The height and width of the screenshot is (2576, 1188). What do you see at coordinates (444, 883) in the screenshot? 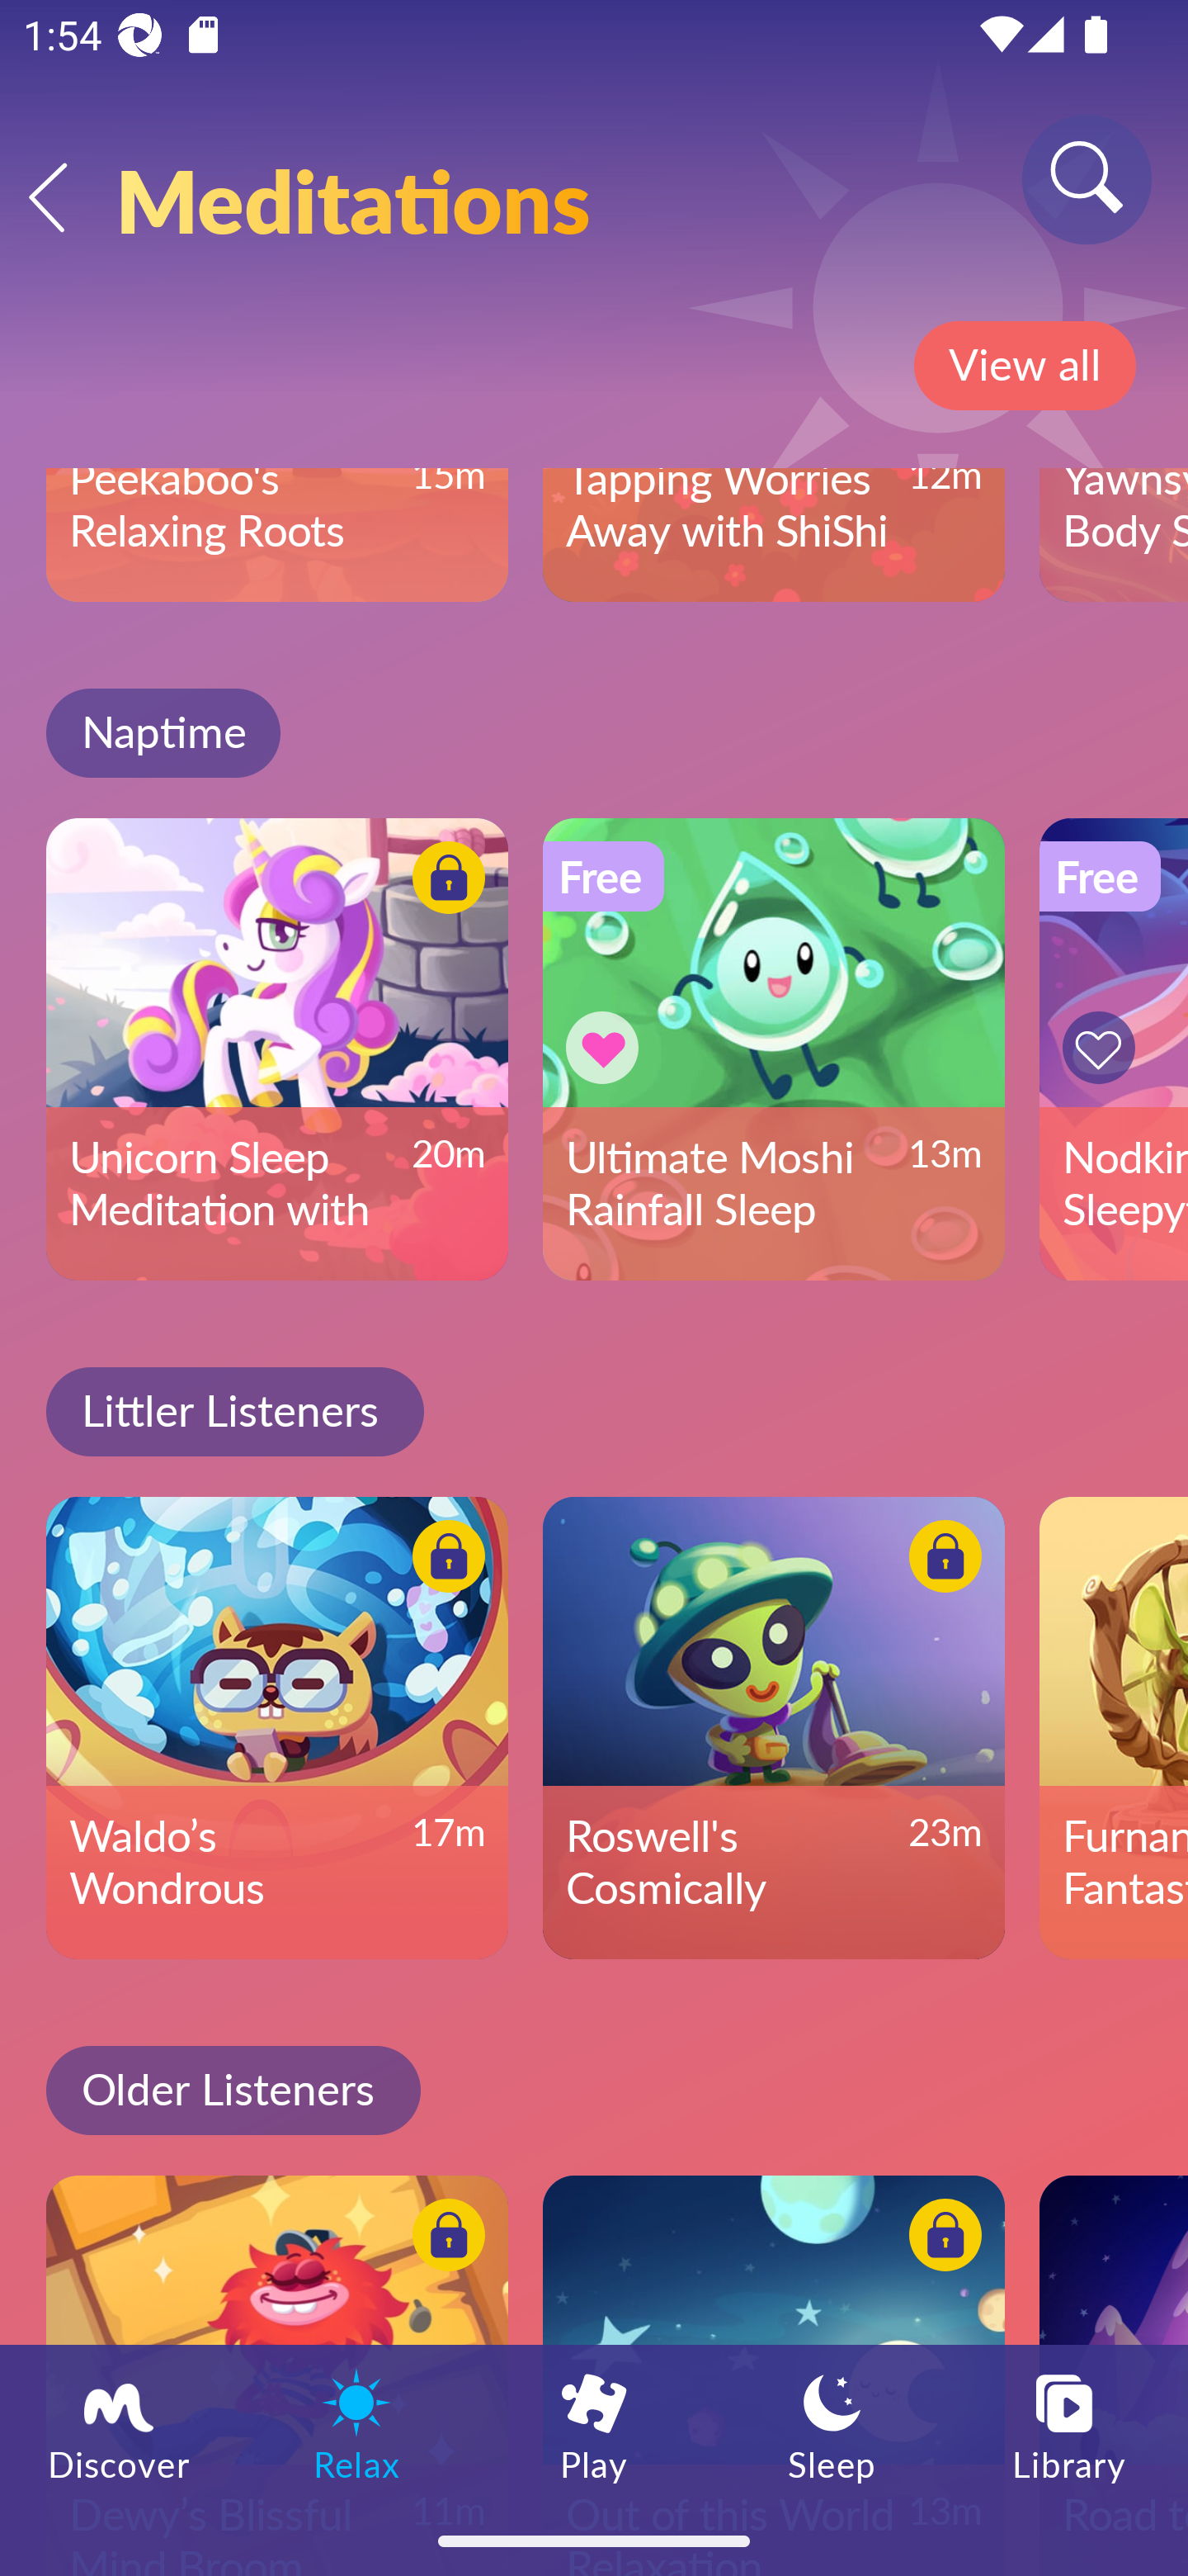
I see `Button` at bounding box center [444, 883].